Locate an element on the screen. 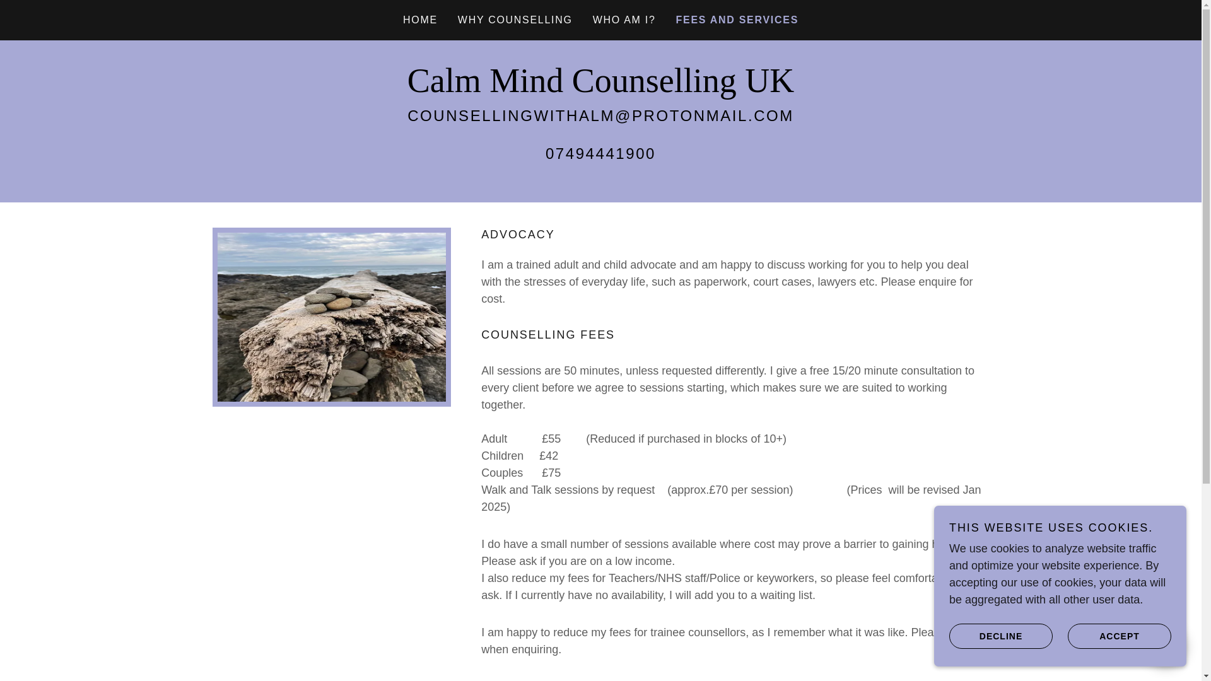  FEES AND SERVICES is located at coordinates (737, 20).